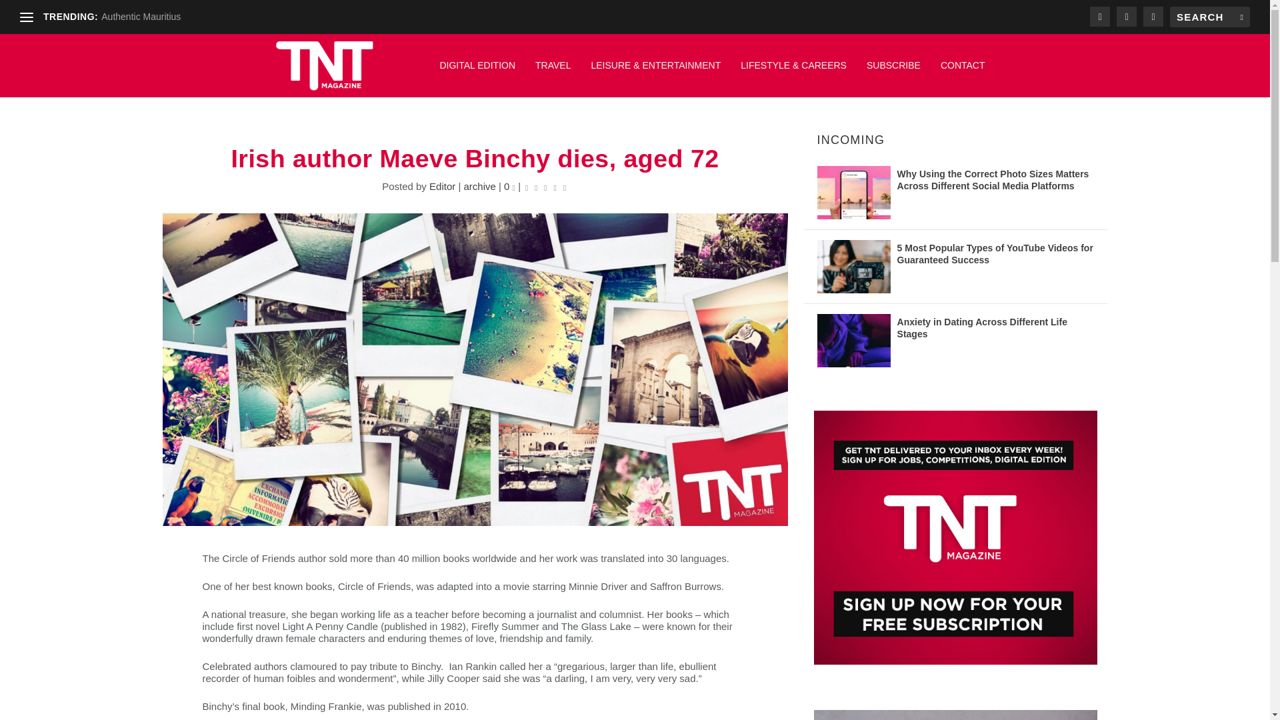 This screenshot has width=1280, height=720. What do you see at coordinates (893, 72) in the screenshot?
I see `SUBSCRIBE` at bounding box center [893, 72].